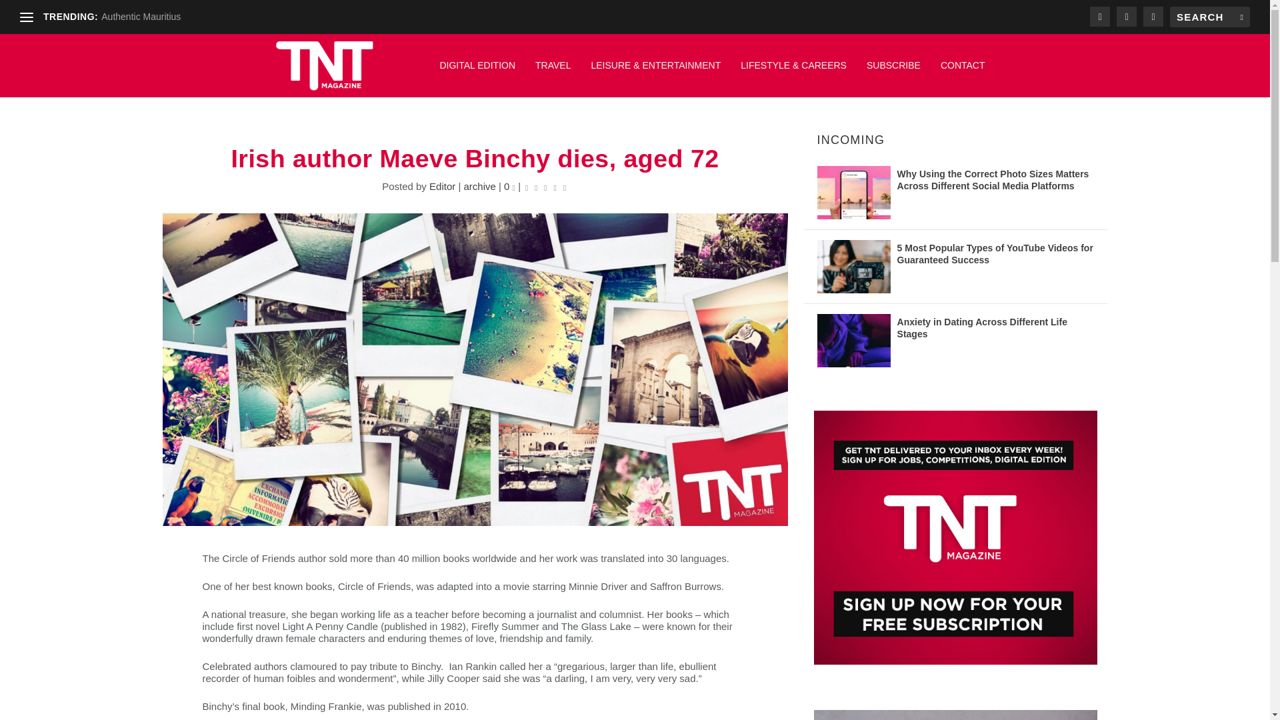 This screenshot has width=1280, height=720. What do you see at coordinates (893, 72) in the screenshot?
I see `SUBSCRIBE` at bounding box center [893, 72].